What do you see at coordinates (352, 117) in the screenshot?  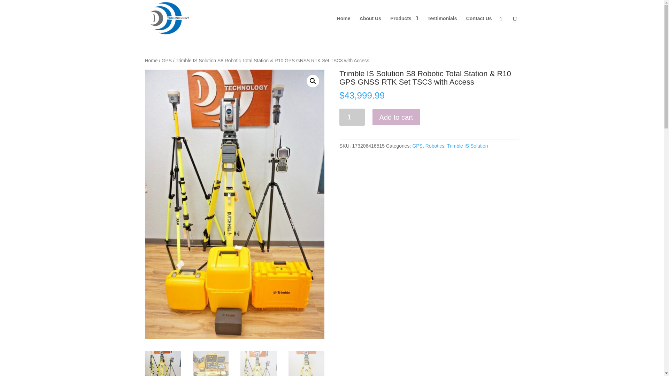 I see `1` at bounding box center [352, 117].